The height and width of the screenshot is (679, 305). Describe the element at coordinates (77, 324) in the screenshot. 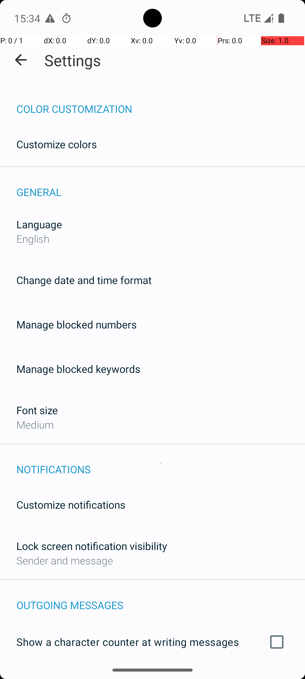

I see `Manage blocked numbers` at that location.